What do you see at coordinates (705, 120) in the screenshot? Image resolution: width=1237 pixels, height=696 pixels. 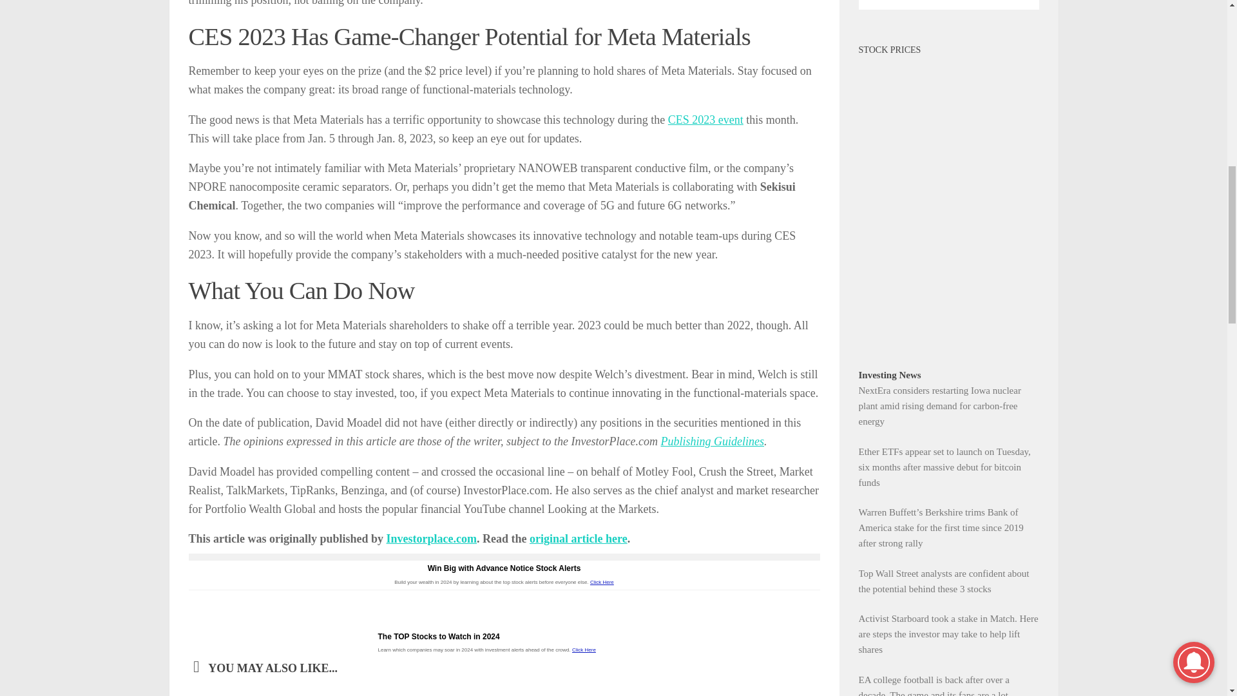 I see `CES 2023 event` at bounding box center [705, 120].